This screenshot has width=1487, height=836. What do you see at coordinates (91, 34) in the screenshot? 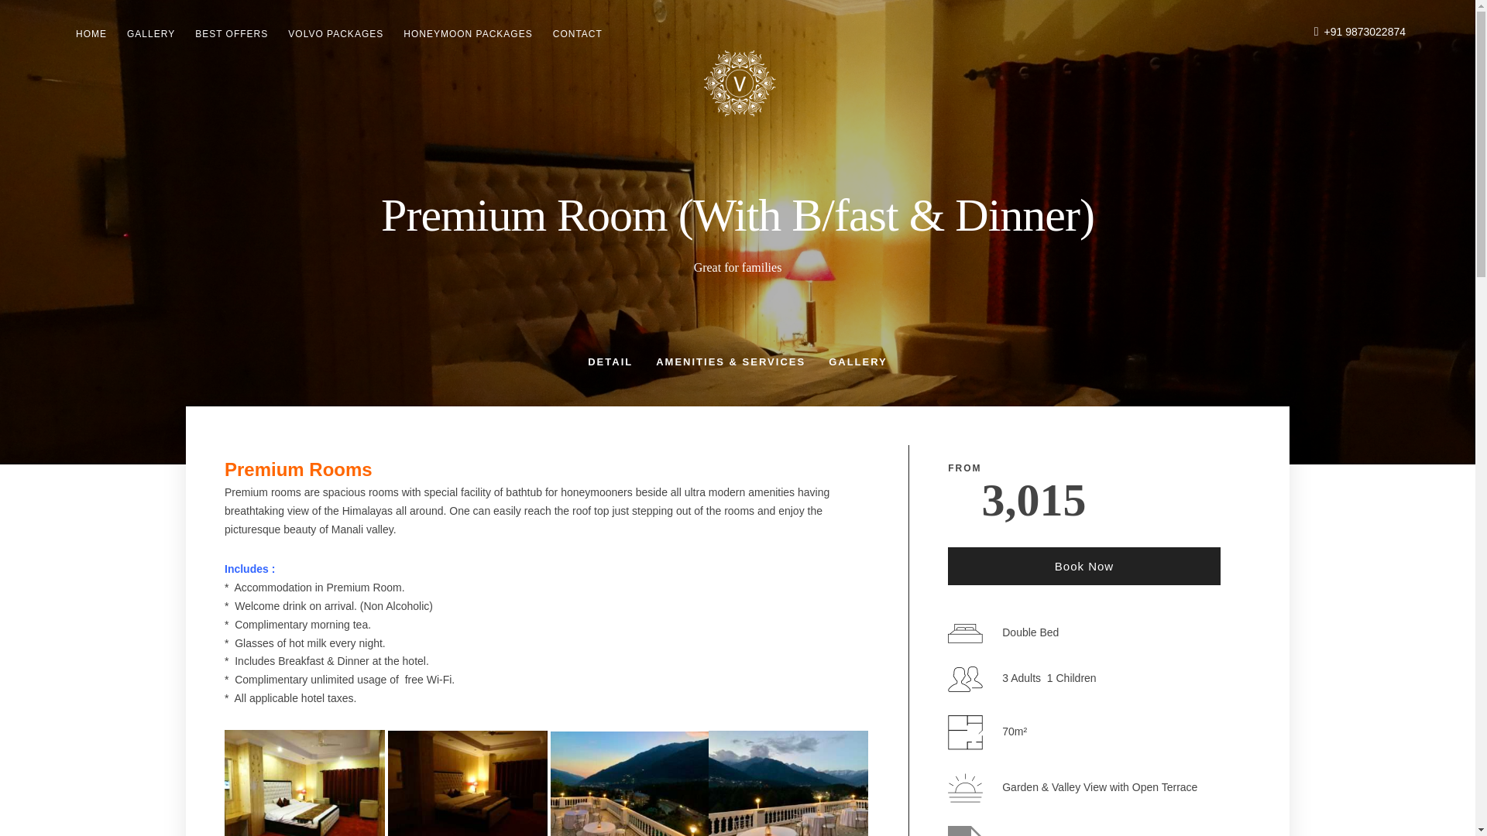
I see `HOME` at bounding box center [91, 34].